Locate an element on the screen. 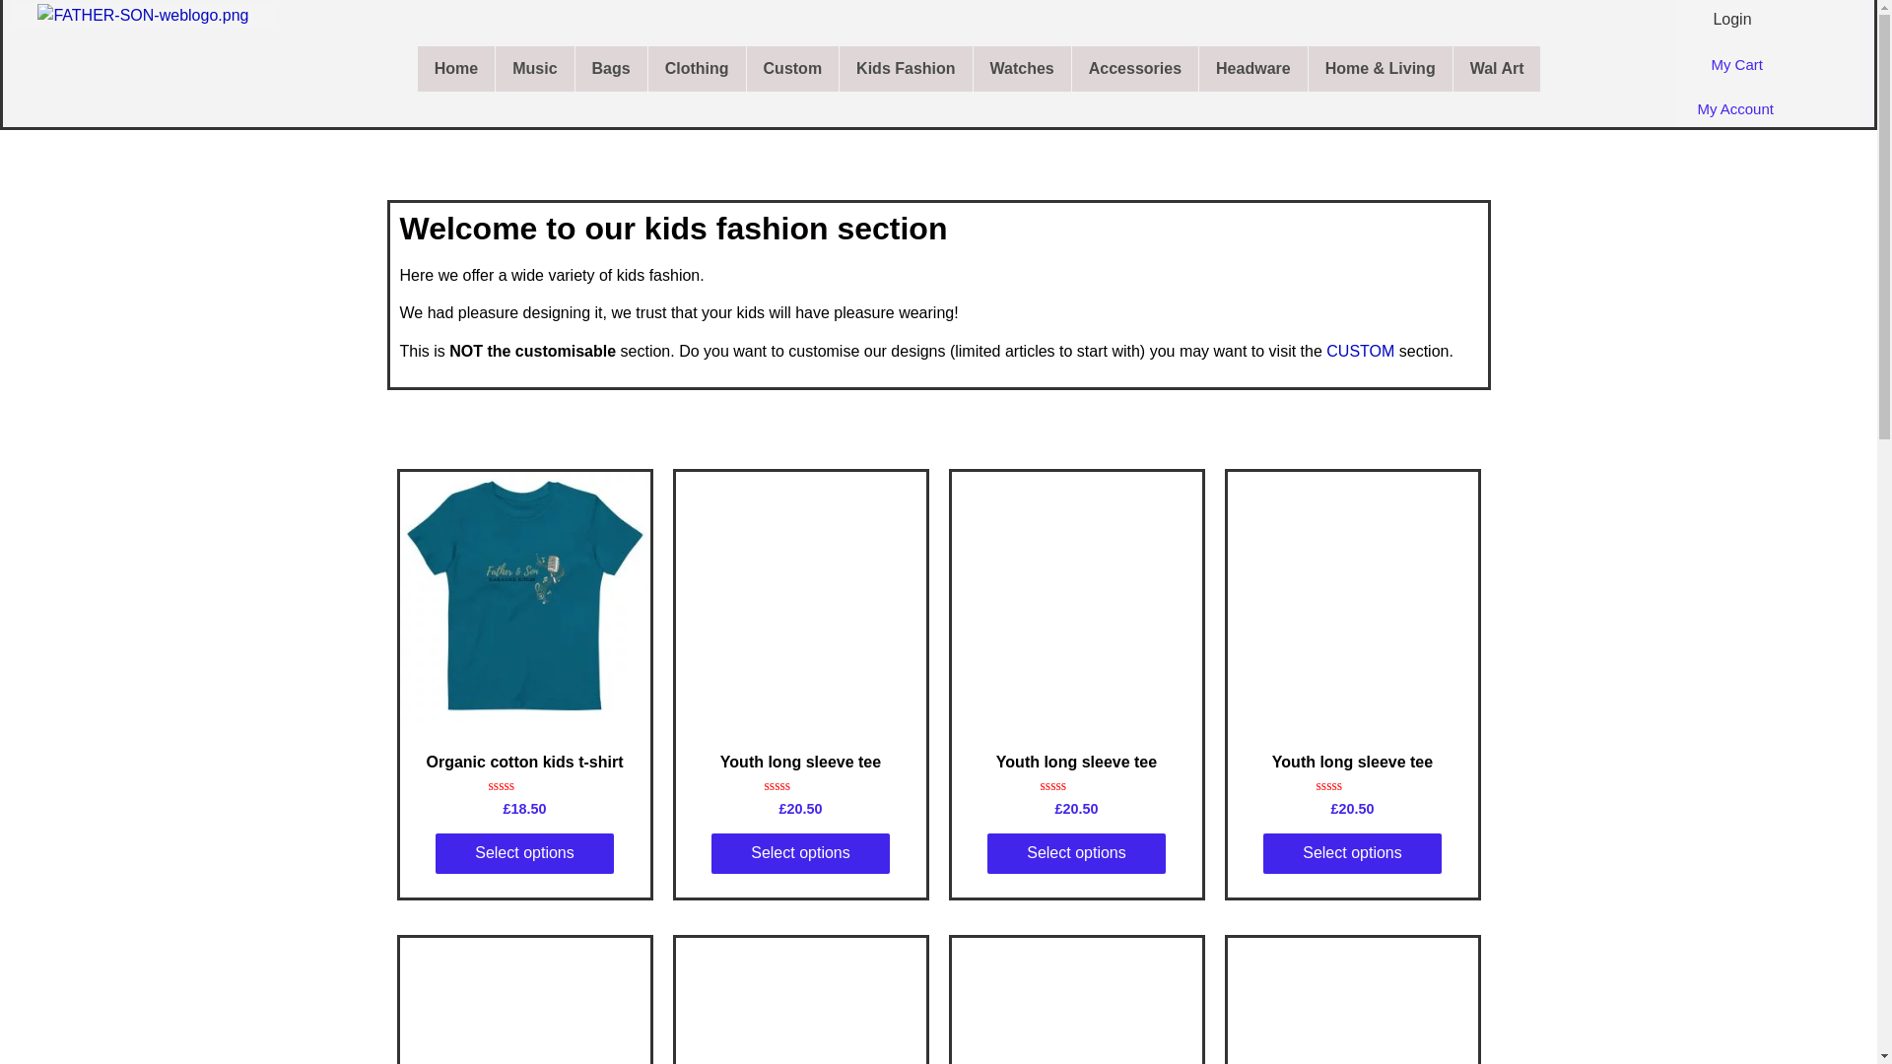  Clothing is located at coordinates (697, 69).